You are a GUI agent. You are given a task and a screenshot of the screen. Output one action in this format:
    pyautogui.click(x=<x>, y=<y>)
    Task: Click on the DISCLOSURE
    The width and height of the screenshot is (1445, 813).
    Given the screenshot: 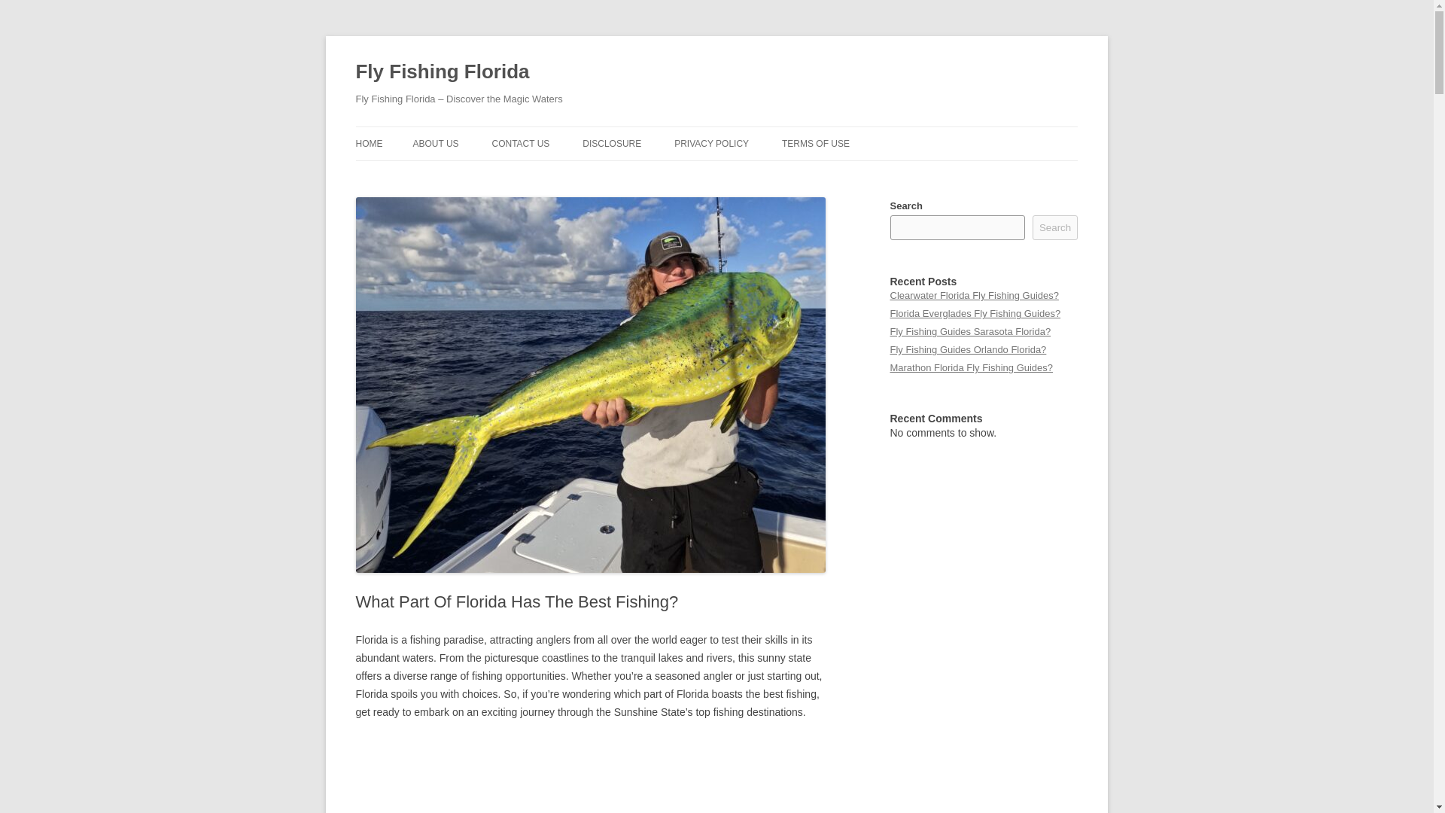 What is the action you would take?
    pyautogui.click(x=611, y=143)
    